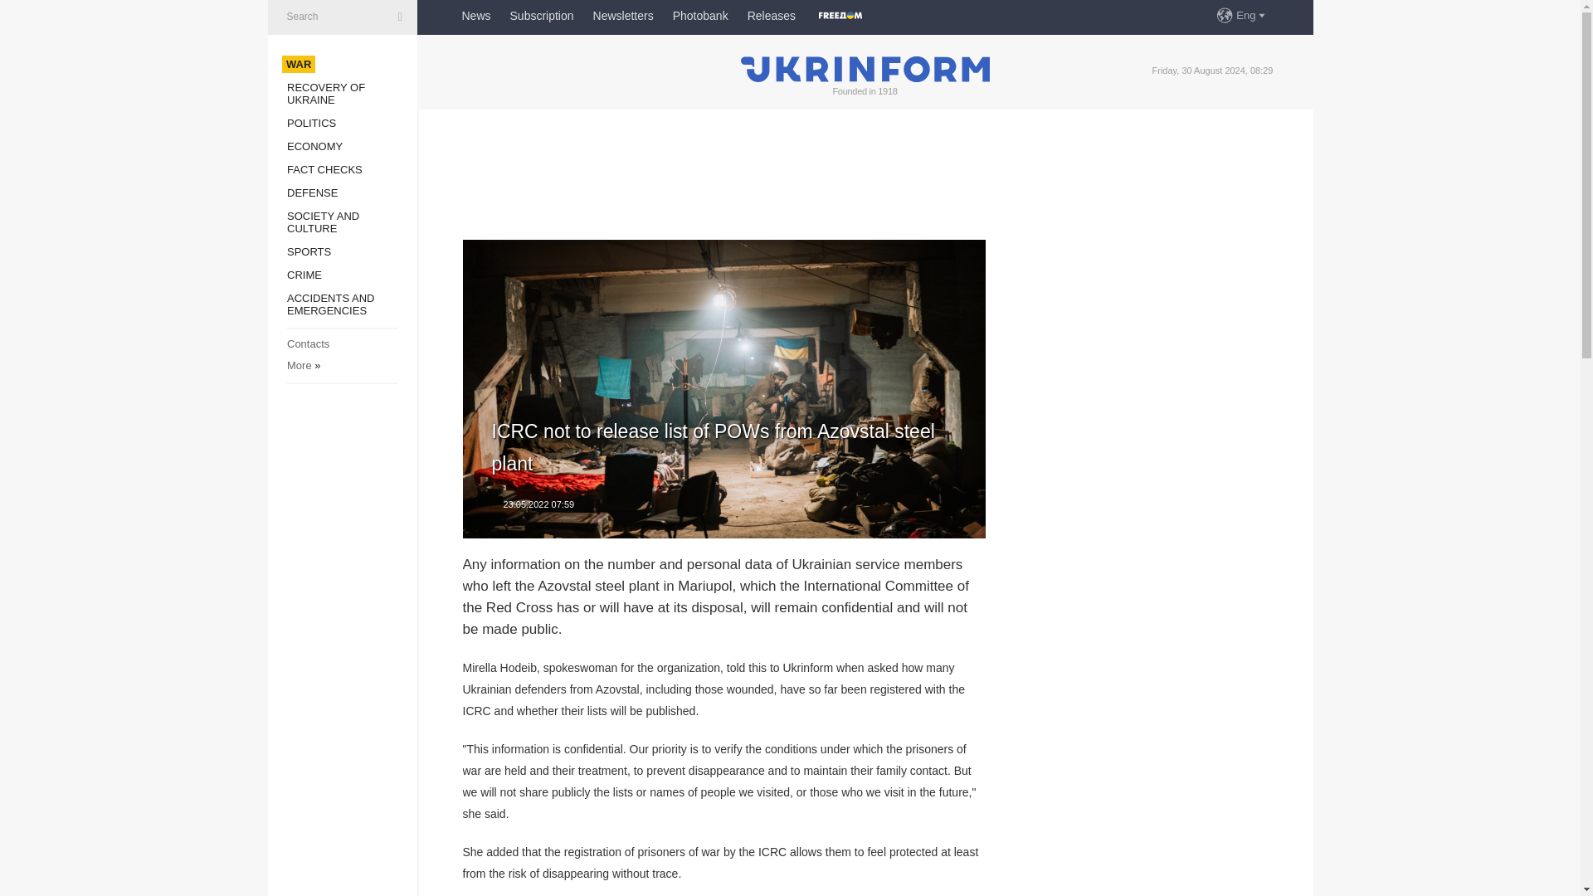 This screenshot has height=896, width=1593. What do you see at coordinates (1251, 15) in the screenshot?
I see `Eng` at bounding box center [1251, 15].